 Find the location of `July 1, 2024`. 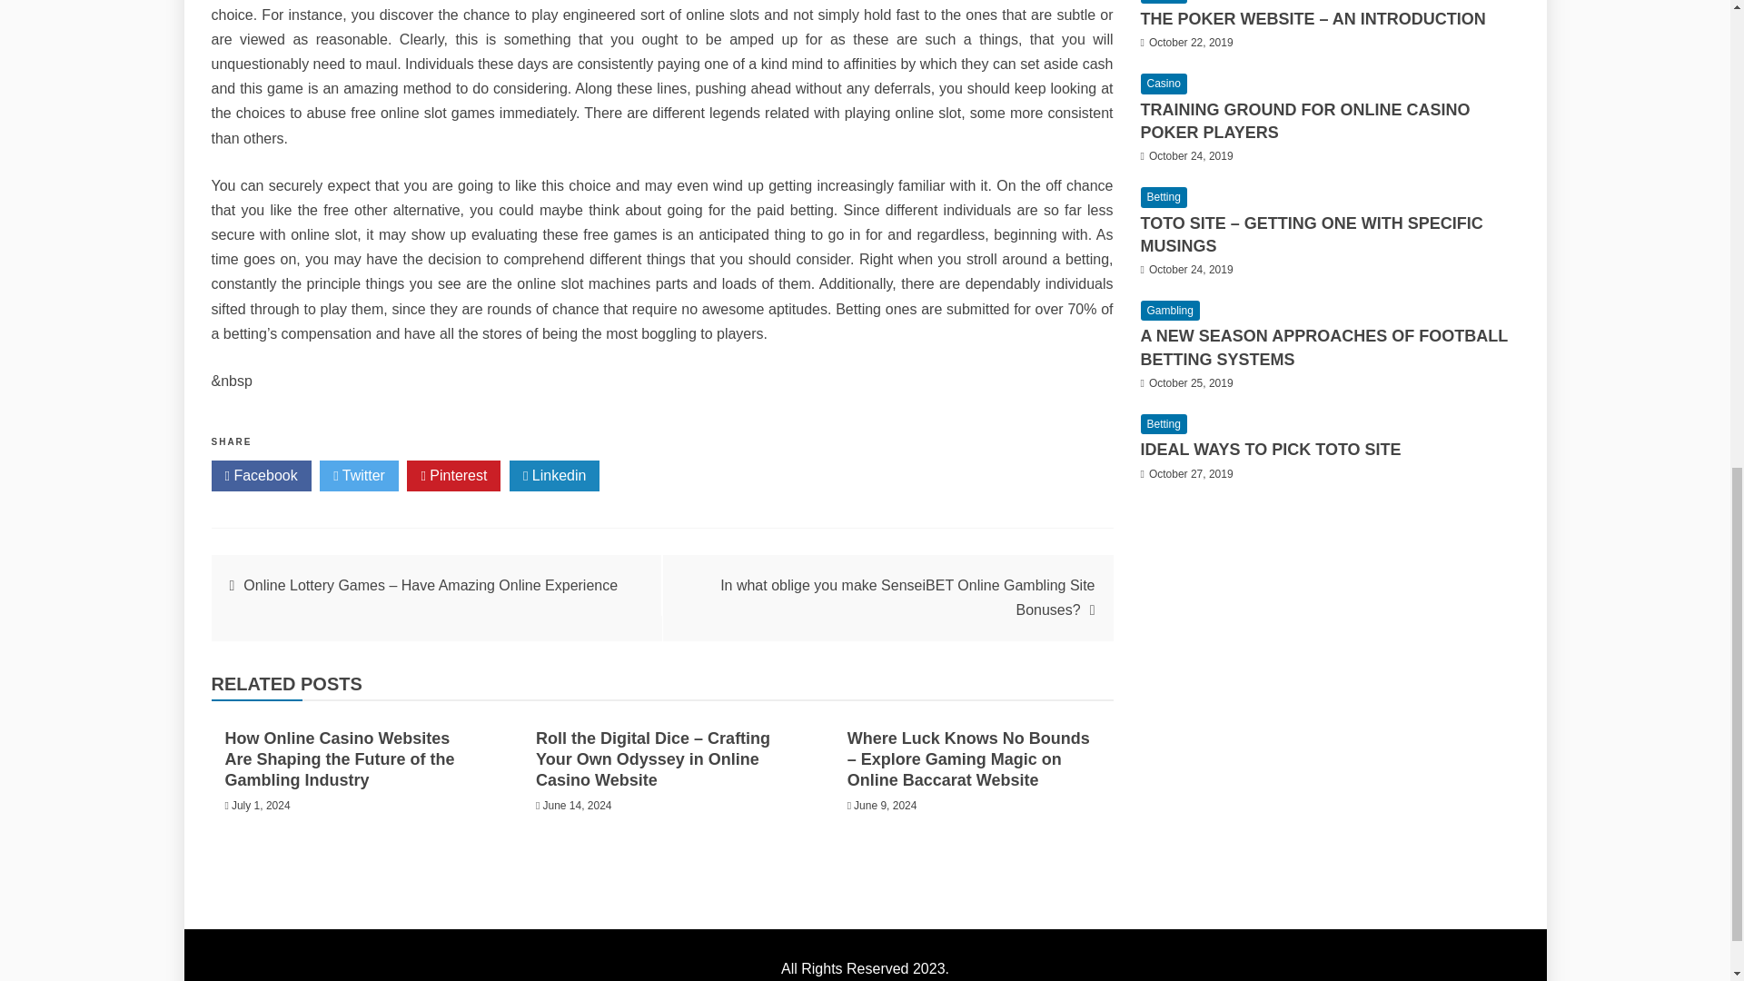

July 1, 2024 is located at coordinates (262, 806).